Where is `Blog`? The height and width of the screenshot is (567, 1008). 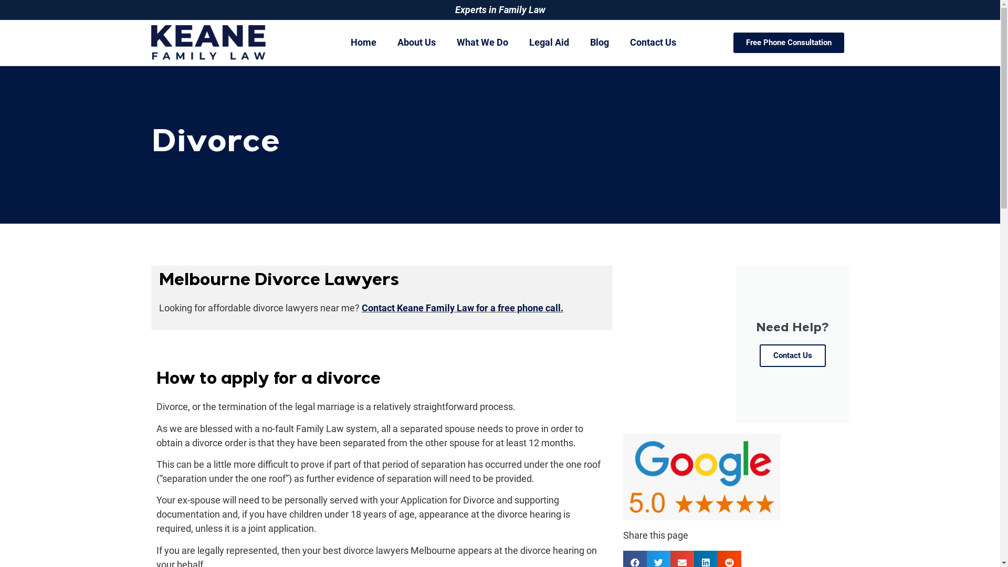 Blog is located at coordinates (600, 43).